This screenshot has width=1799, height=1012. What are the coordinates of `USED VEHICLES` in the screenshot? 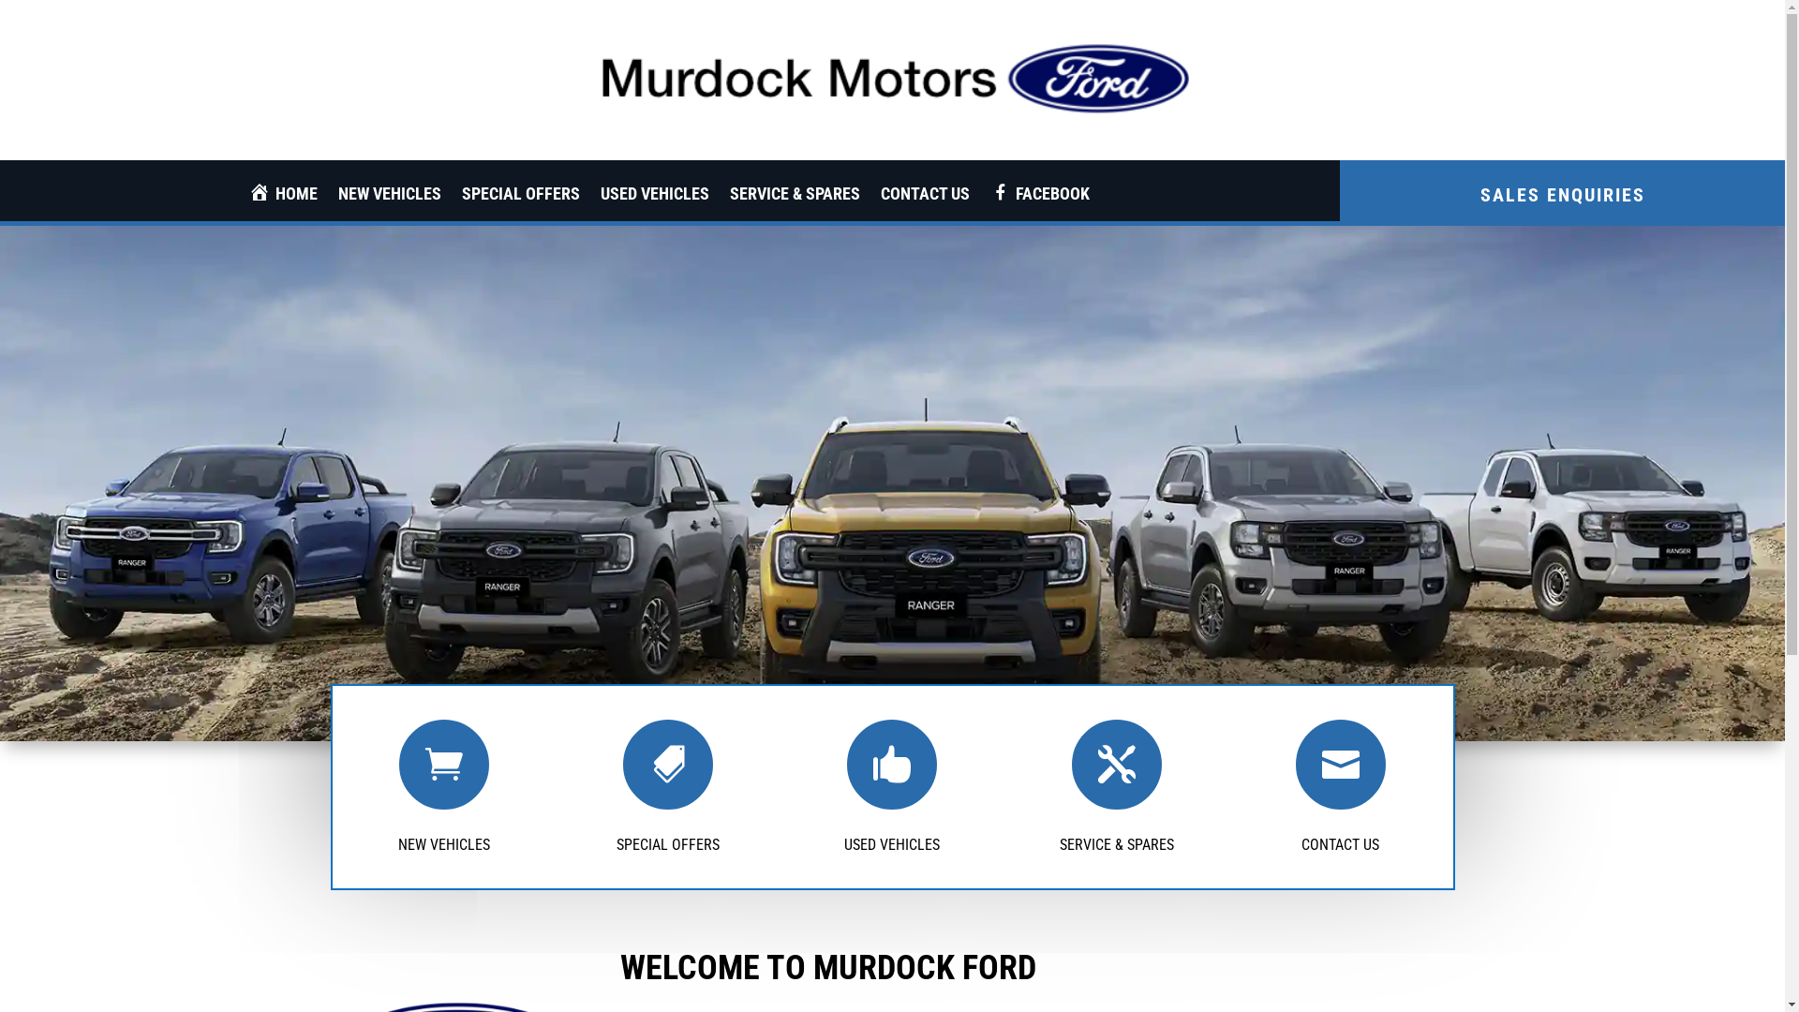 It's located at (892, 845).